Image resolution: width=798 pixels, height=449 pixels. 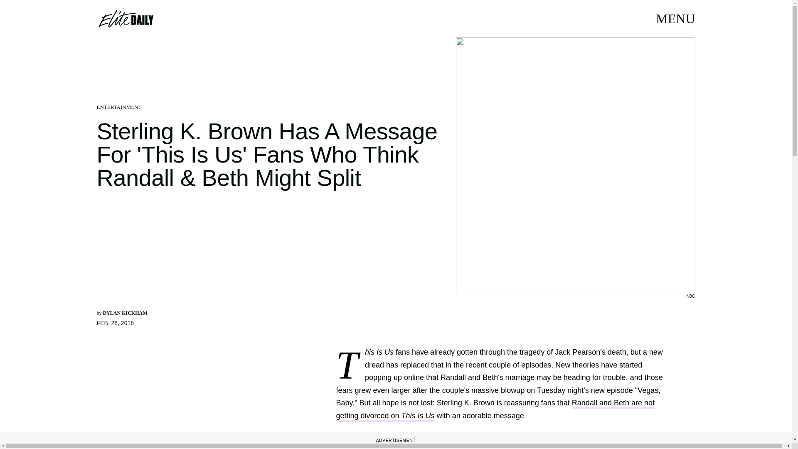 I want to click on DYLAN KICKHAM, so click(x=125, y=313).